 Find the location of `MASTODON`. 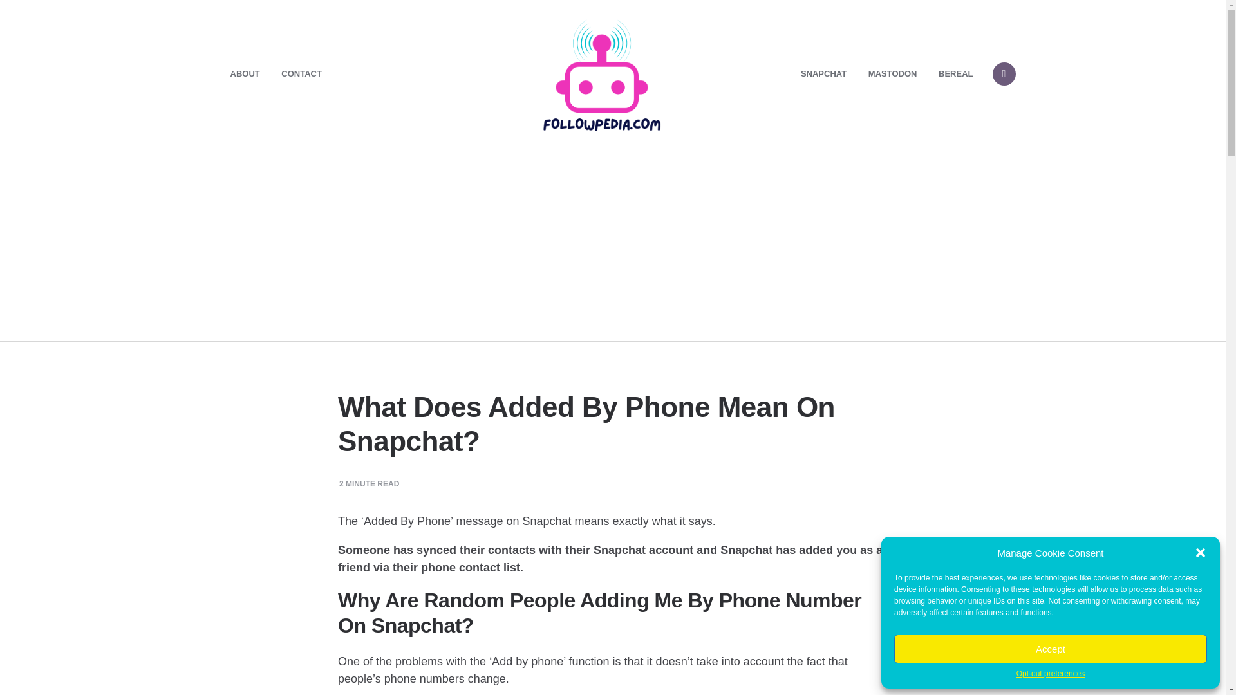

MASTODON is located at coordinates (893, 73).